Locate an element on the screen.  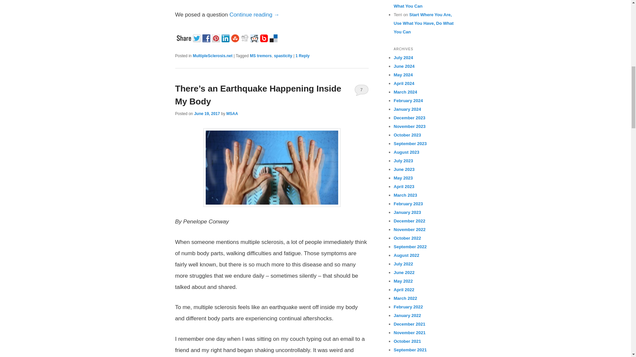
Facebook is located at coordinates (207, 38).